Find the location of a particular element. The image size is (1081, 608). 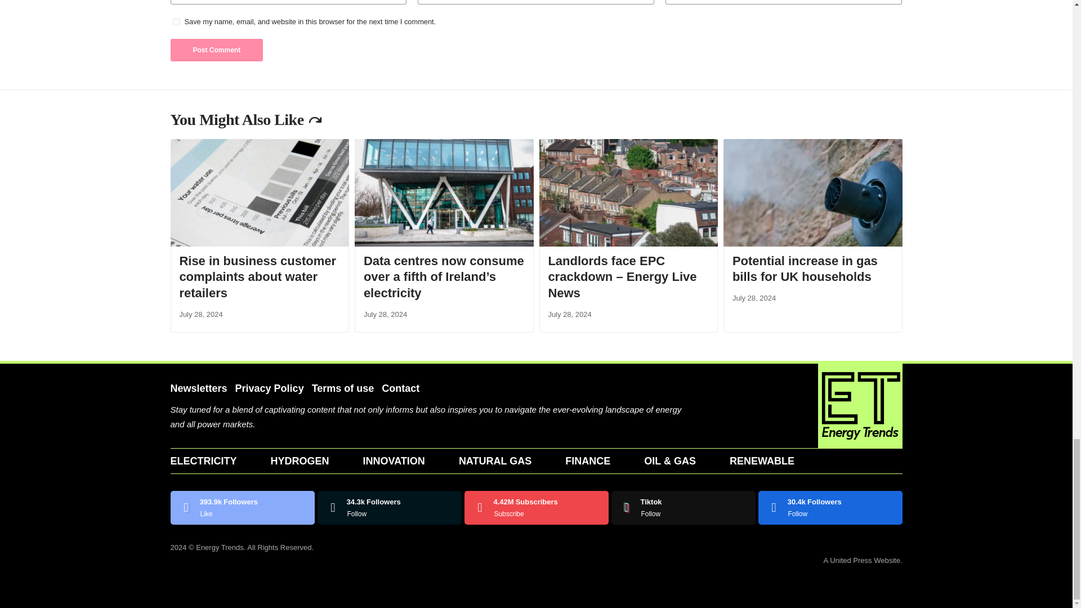

Potential increase in gas bills for UK households is located at coordinates (813, 193).